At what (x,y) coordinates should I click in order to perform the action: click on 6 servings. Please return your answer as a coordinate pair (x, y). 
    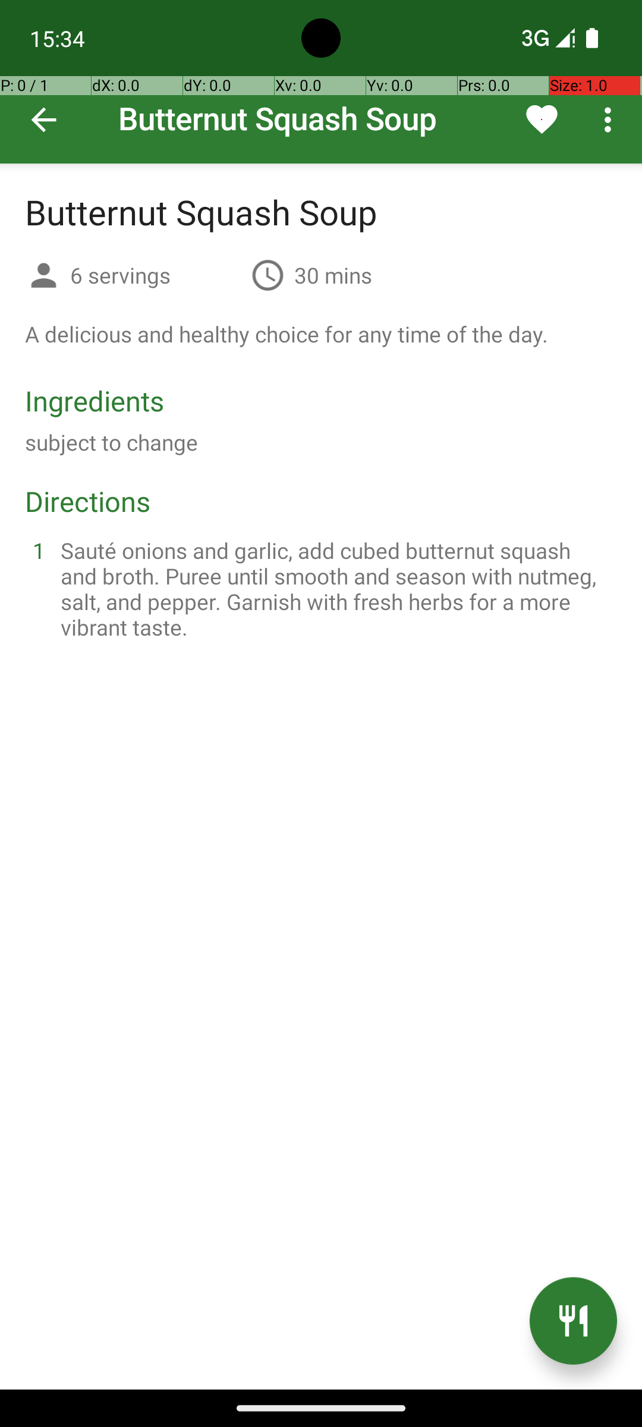
    Looking at the image, I should click on (156, 275).